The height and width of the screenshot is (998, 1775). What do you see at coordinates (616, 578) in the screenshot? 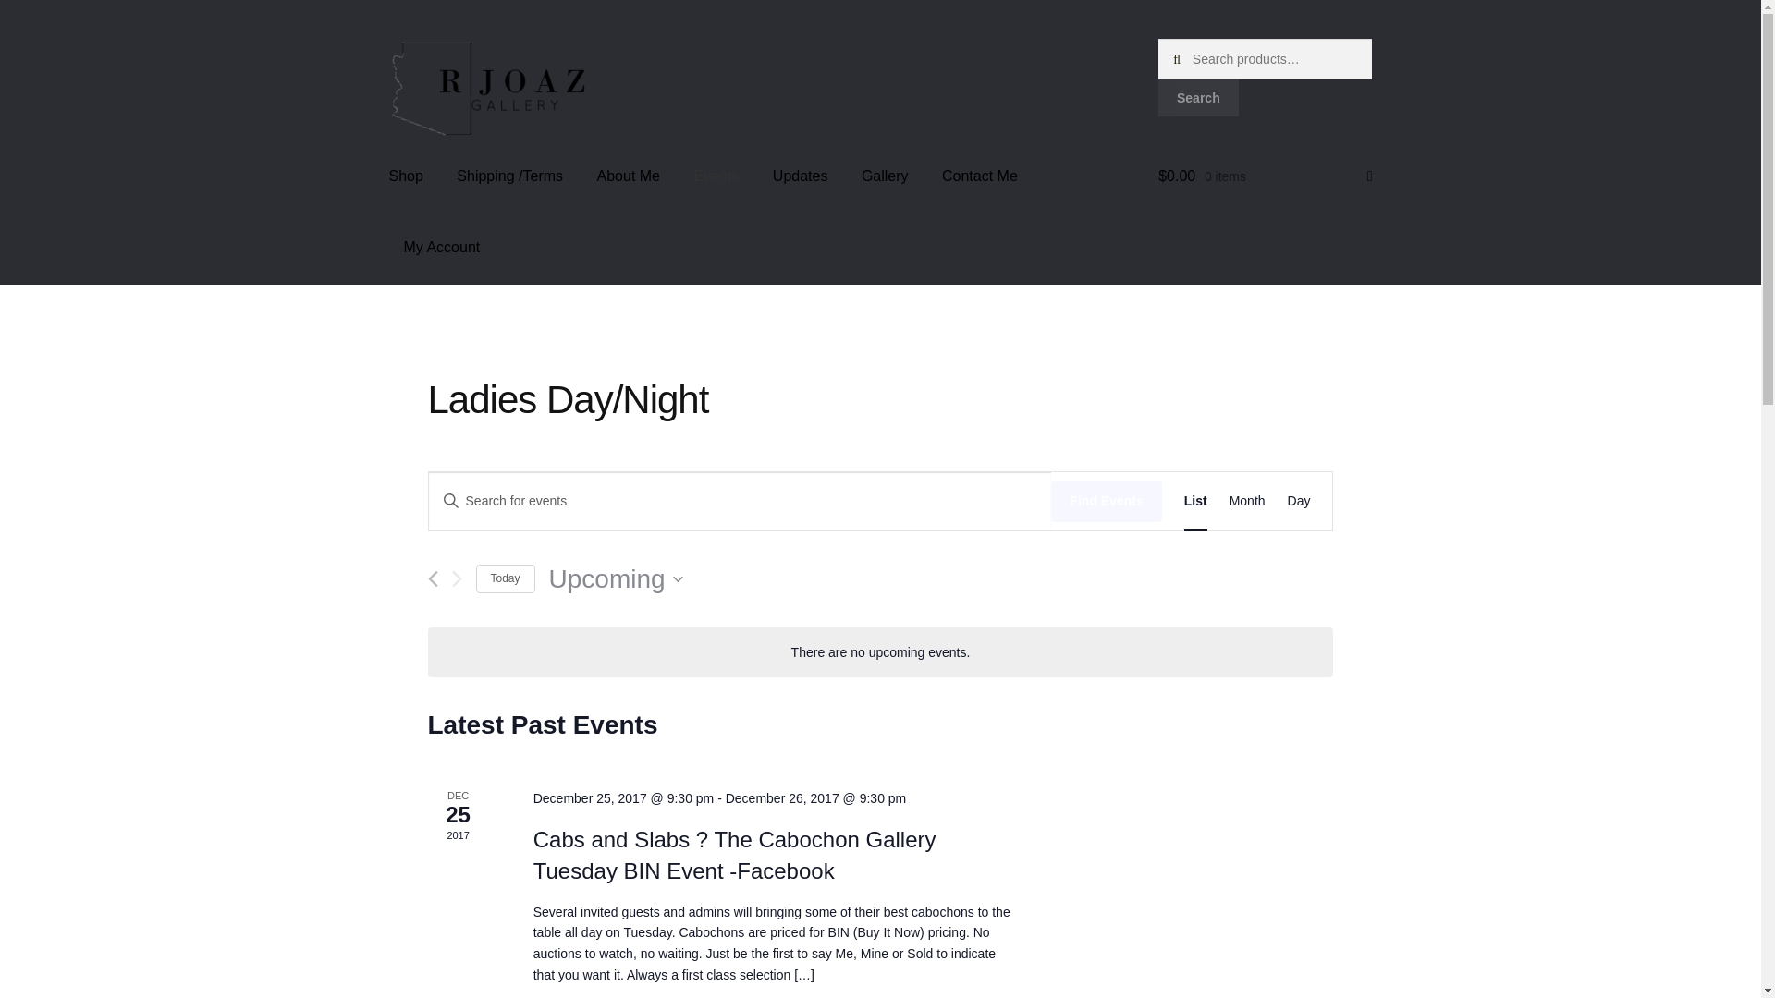
I see `Upcoming` at bounding box center [616, 578].